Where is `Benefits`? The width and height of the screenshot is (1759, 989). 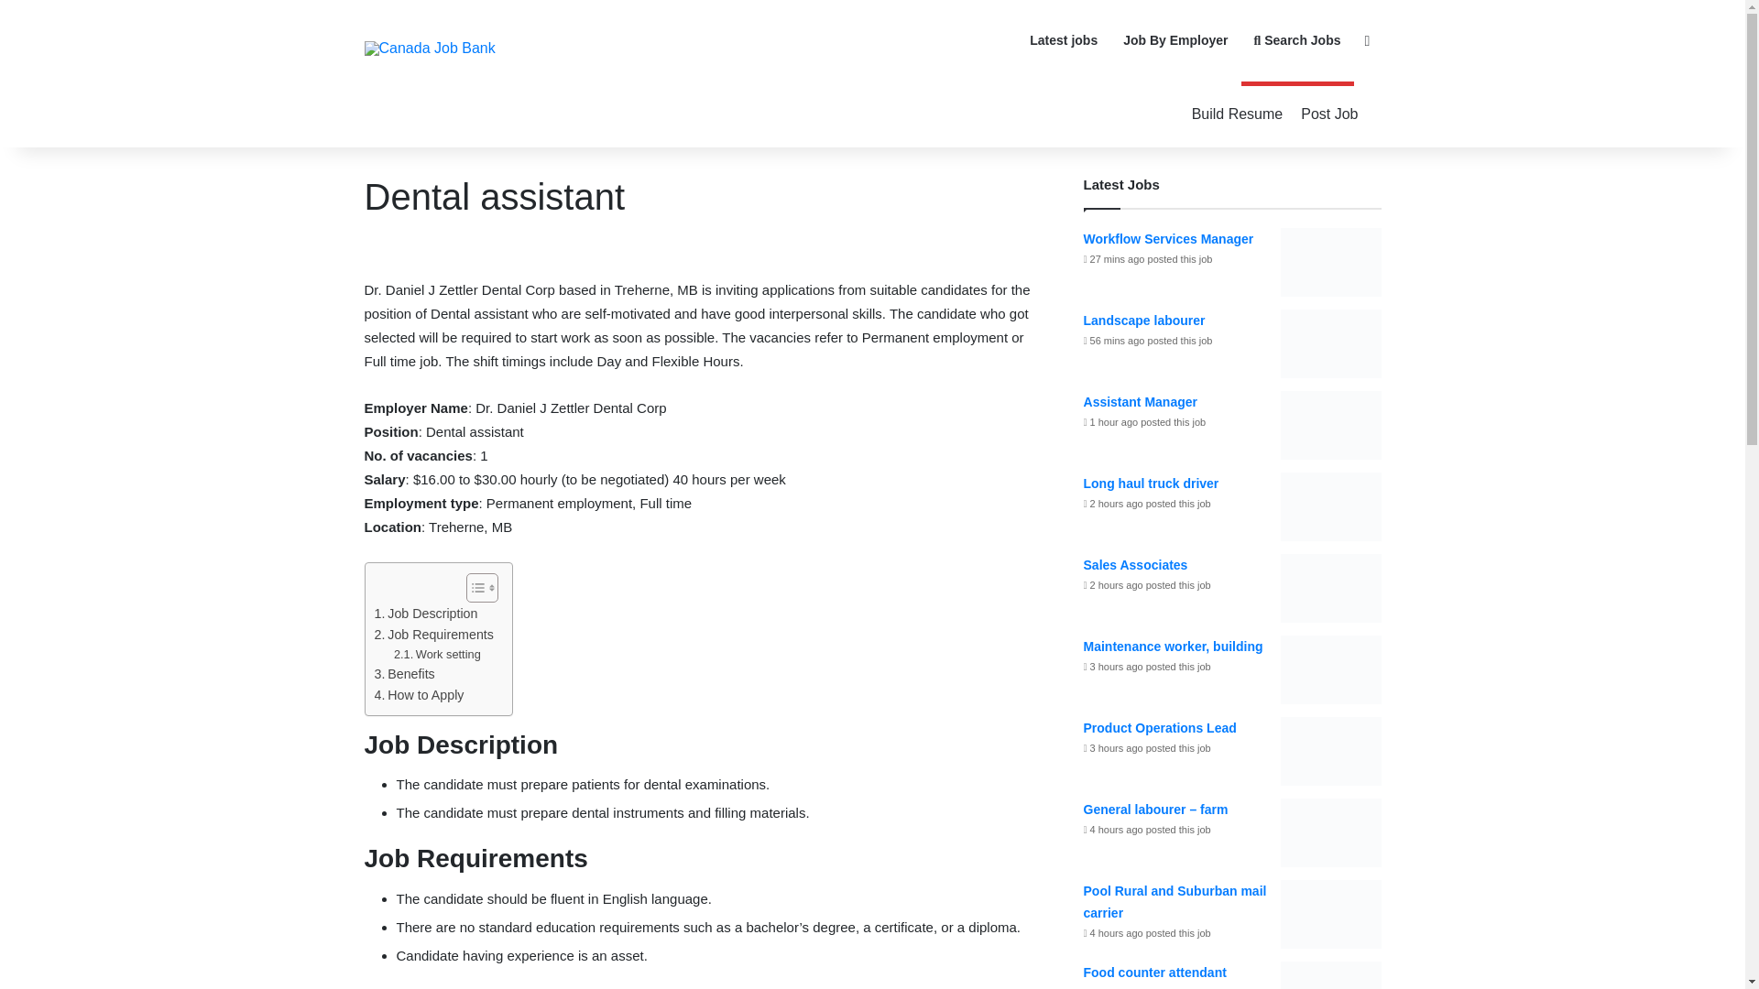
Benefits is located at coordinates (403, 674).